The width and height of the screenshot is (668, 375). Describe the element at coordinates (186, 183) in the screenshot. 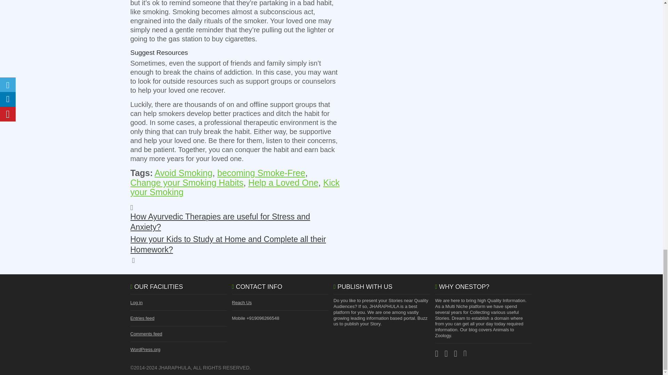

I see `Change your Smoking Habits` at that location.